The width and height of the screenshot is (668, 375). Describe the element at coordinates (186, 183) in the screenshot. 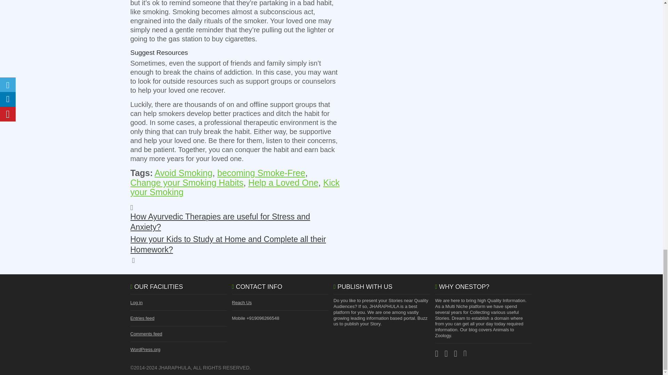

I see `Change your Smoking Habits` at that location.